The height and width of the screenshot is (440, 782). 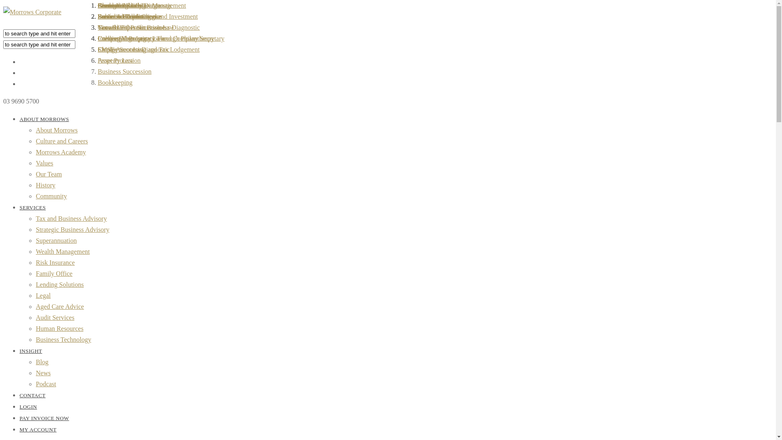 I want to click on Strategic Advice, so click(x=119, y=6).